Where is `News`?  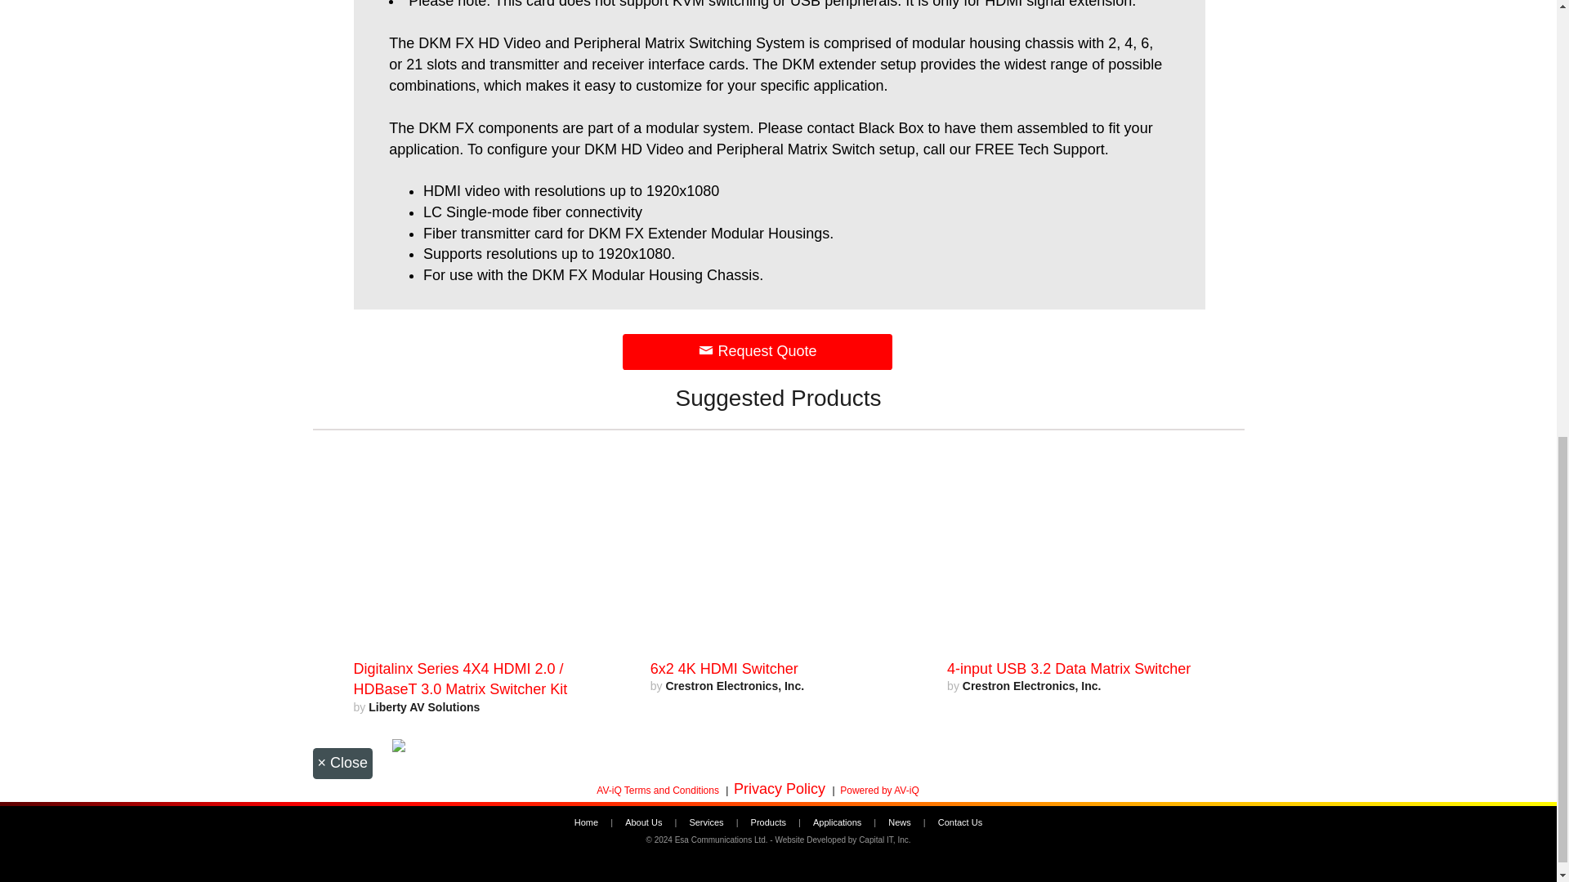 News is located at coordinates (899, 822).